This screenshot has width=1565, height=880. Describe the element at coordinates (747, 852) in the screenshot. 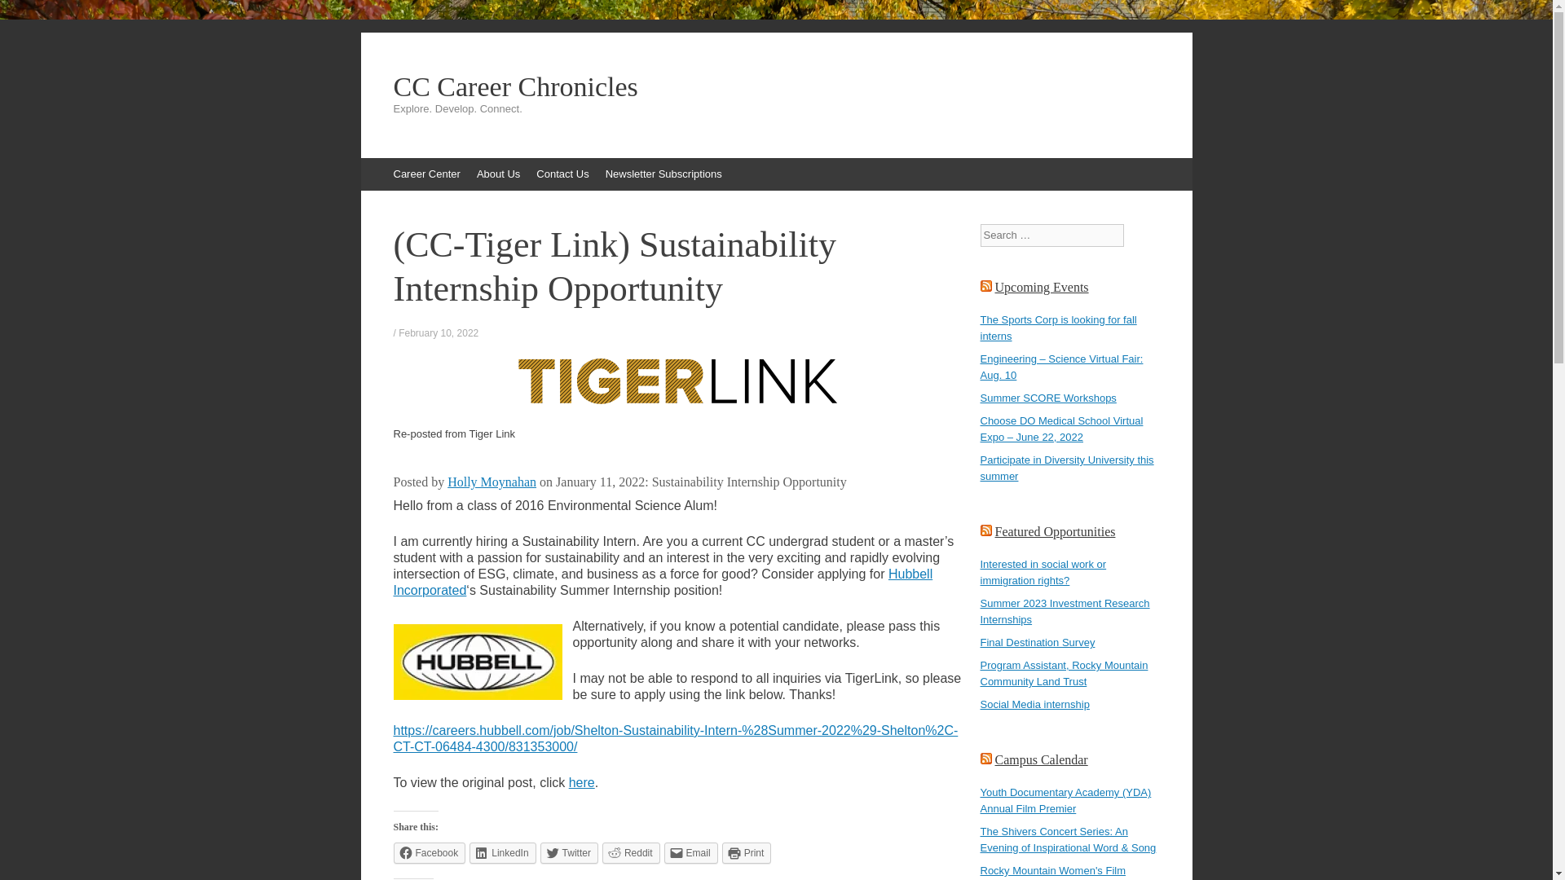

I see `Print` at that location.